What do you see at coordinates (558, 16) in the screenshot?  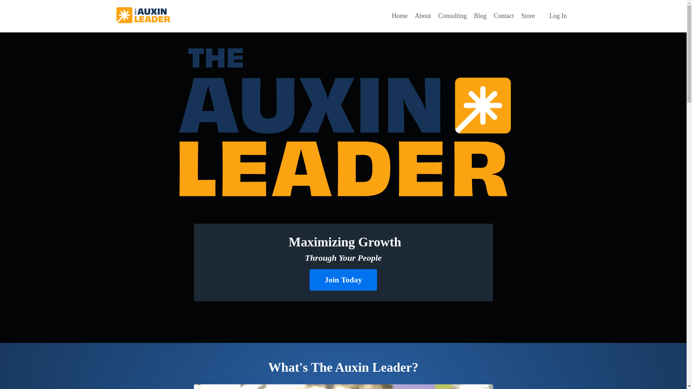 I see `Log In` at bounding box center [558, 16].